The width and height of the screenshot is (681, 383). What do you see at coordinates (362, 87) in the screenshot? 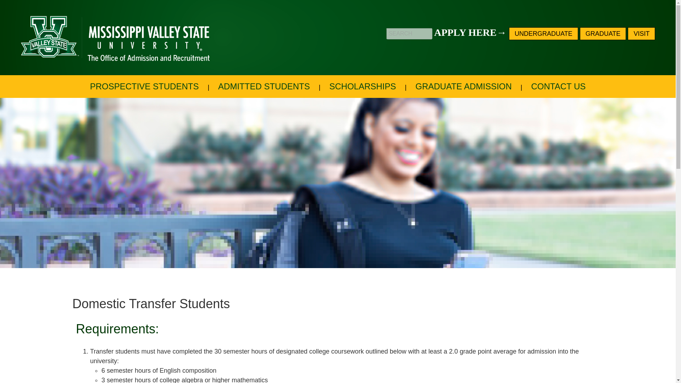
I see `SCHOLARSHIPS` at bounding box center [362, 87].